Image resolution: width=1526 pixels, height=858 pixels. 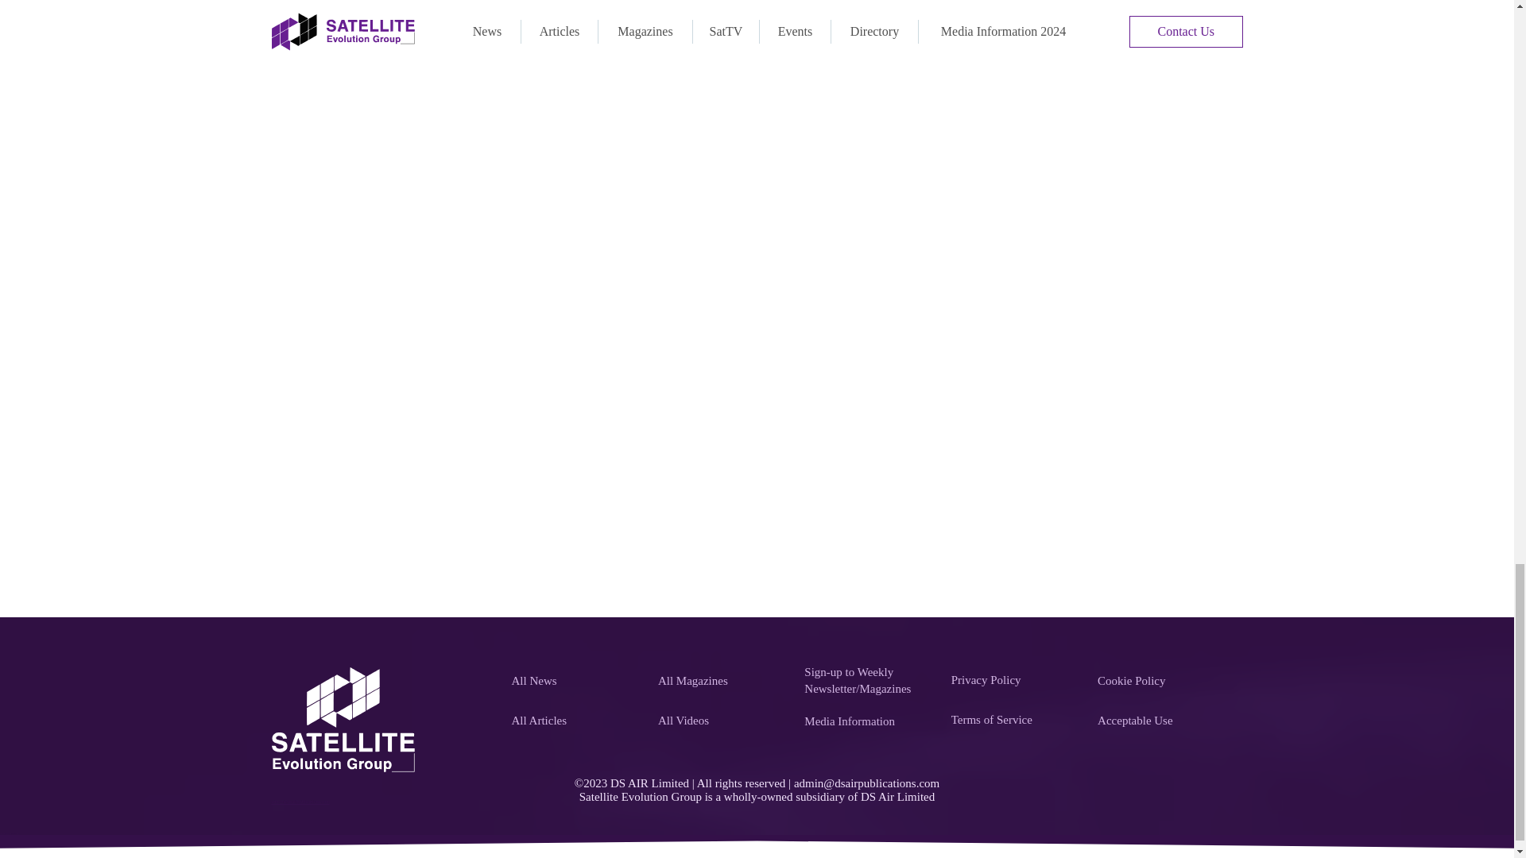 I want to click on Acceptable Use, so click(x=1162, y=721).